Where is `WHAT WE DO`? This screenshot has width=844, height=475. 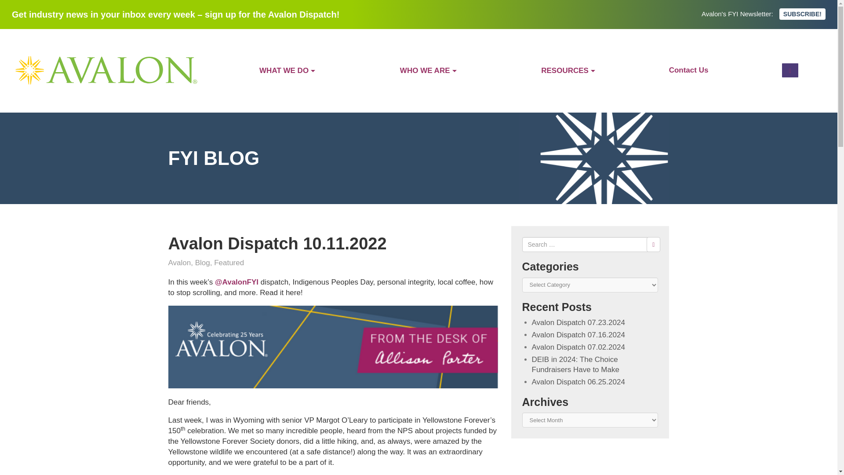 WHAT WE DO is located at coordinates (287, 70).